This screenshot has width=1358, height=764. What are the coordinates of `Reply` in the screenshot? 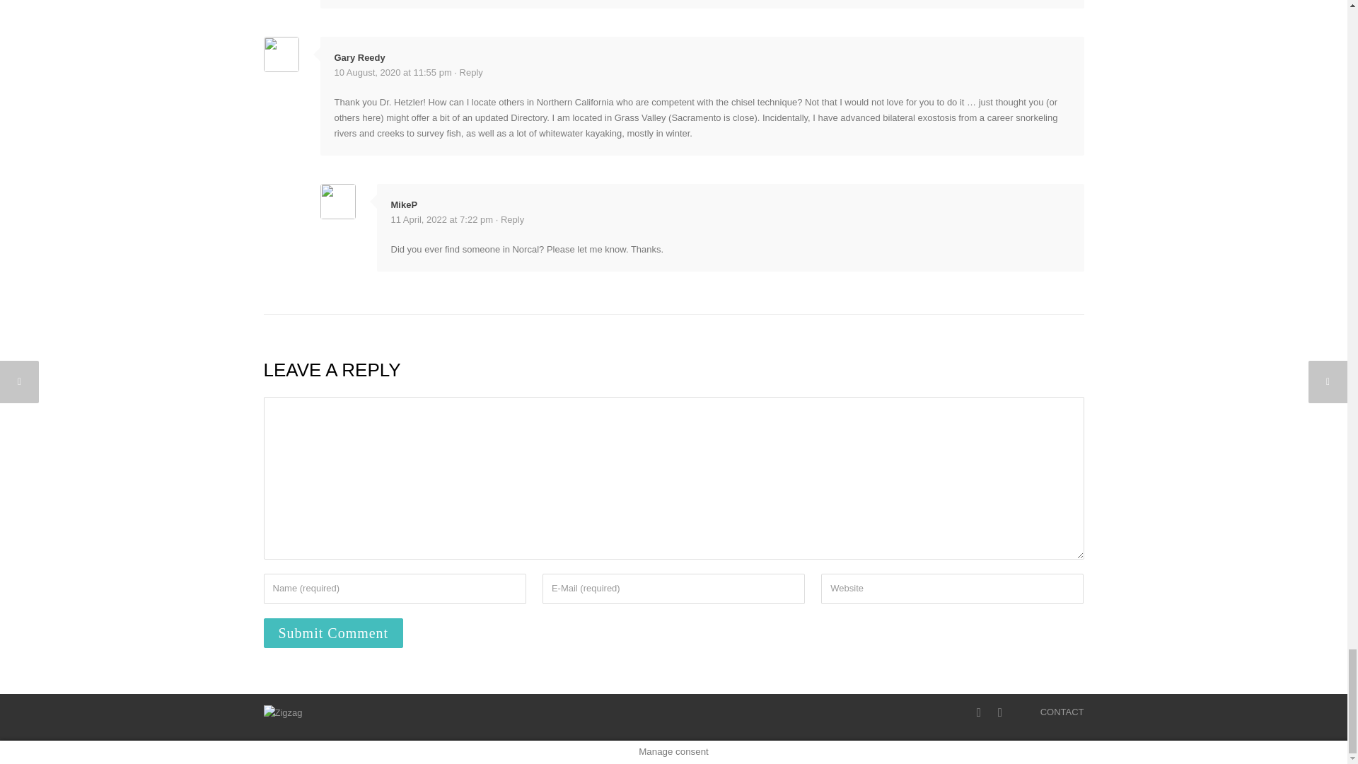 It's located at (512, 219).